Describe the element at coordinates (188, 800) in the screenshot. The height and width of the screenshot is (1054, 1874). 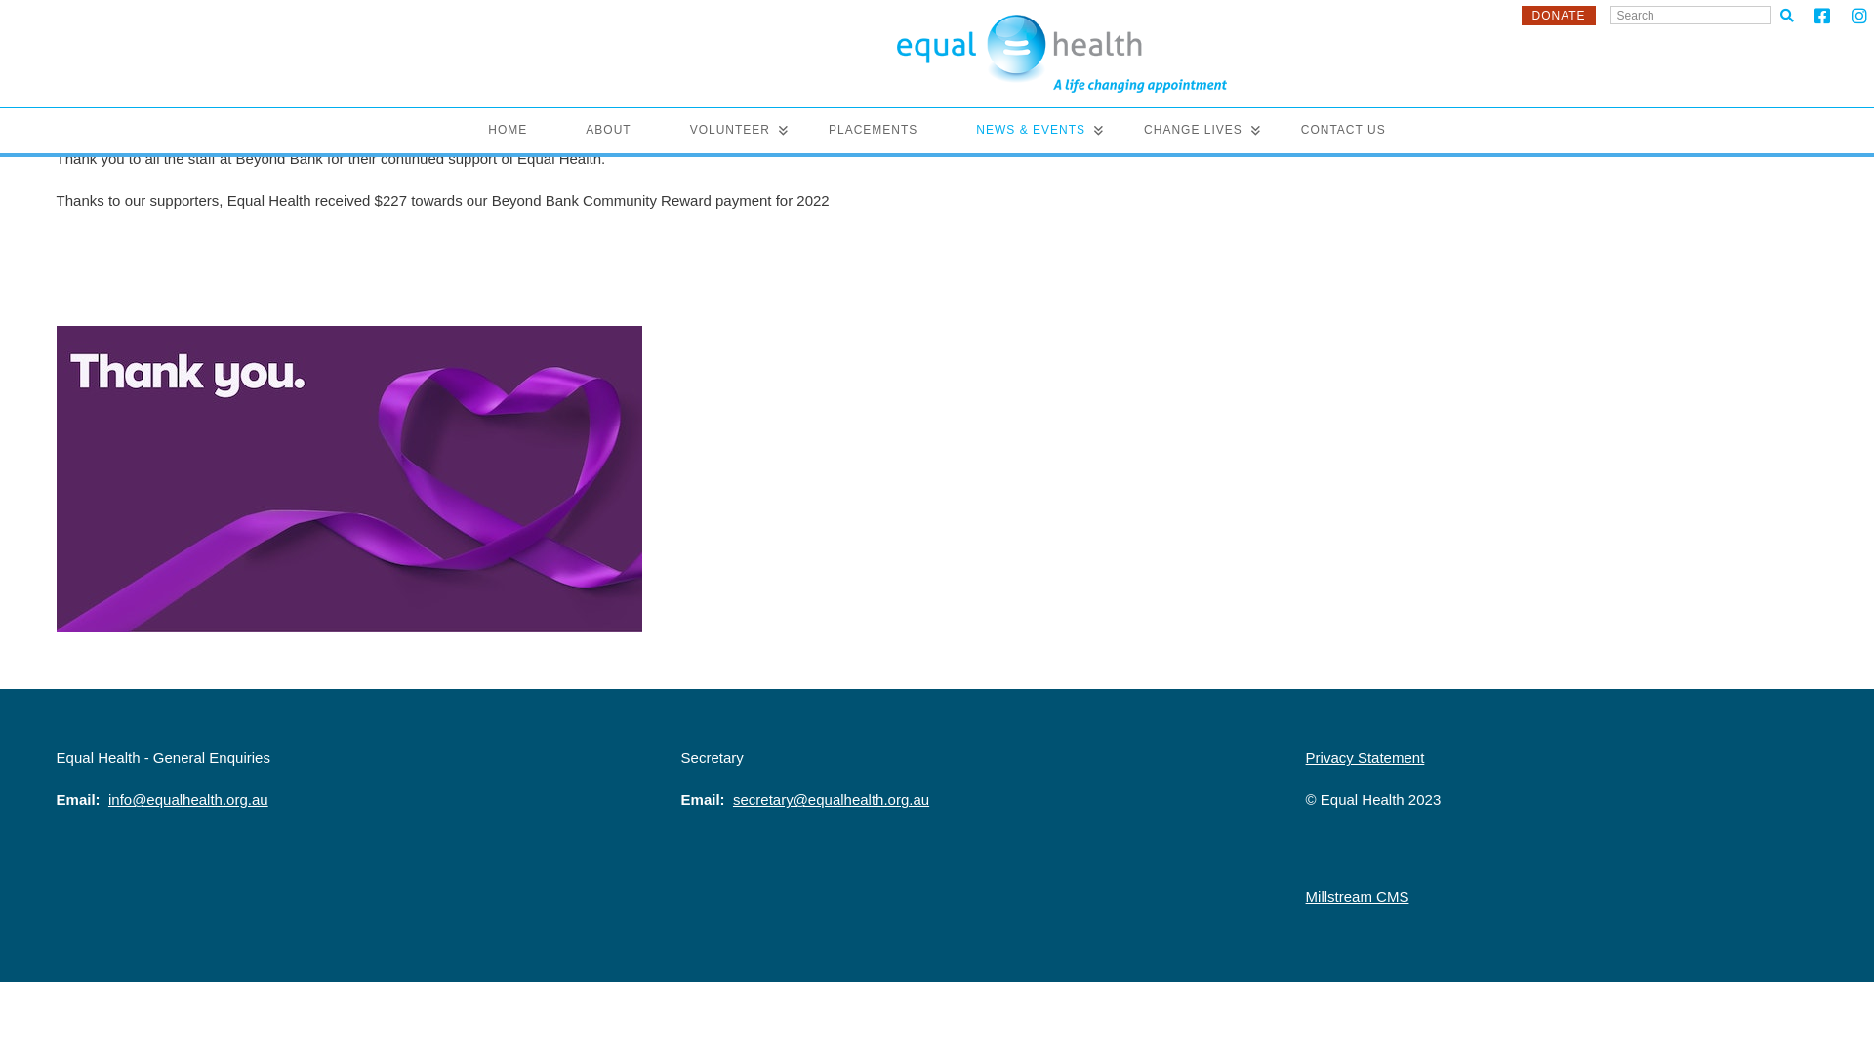
I see `info@equalhealth.org.au` at that location.